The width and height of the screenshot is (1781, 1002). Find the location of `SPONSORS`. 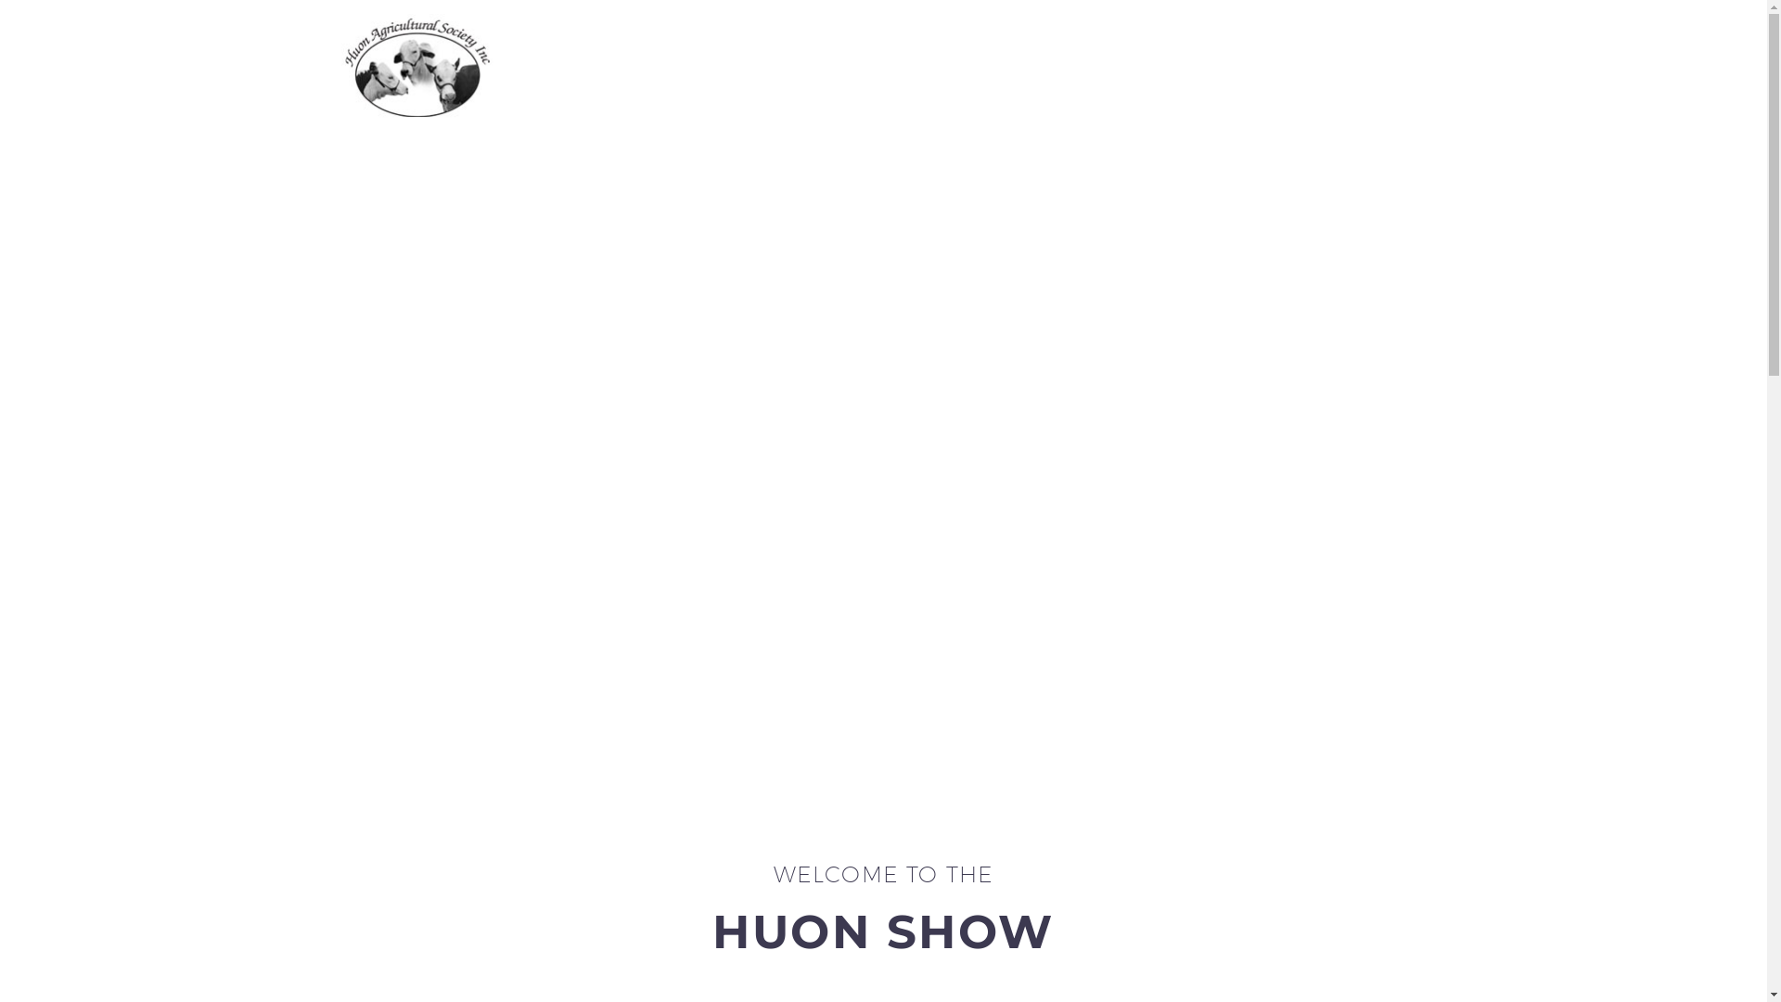

SPONSORS is located at coordinates (1226, 67).